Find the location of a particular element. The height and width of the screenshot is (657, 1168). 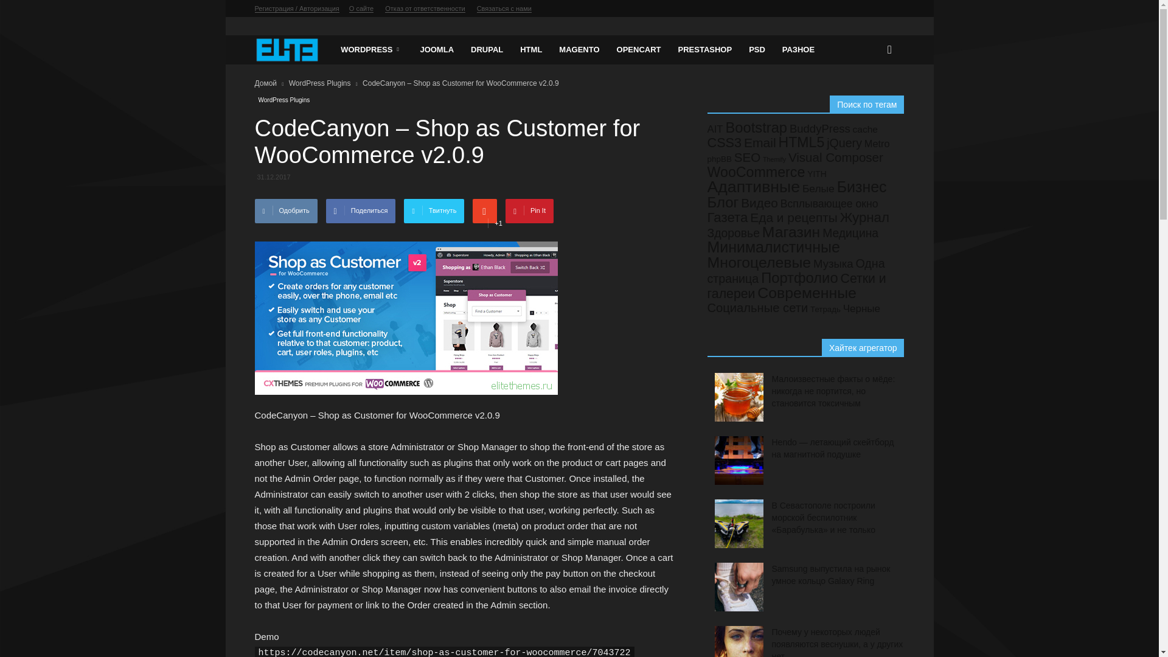

OPENCART is located at coordinates (639, 50).